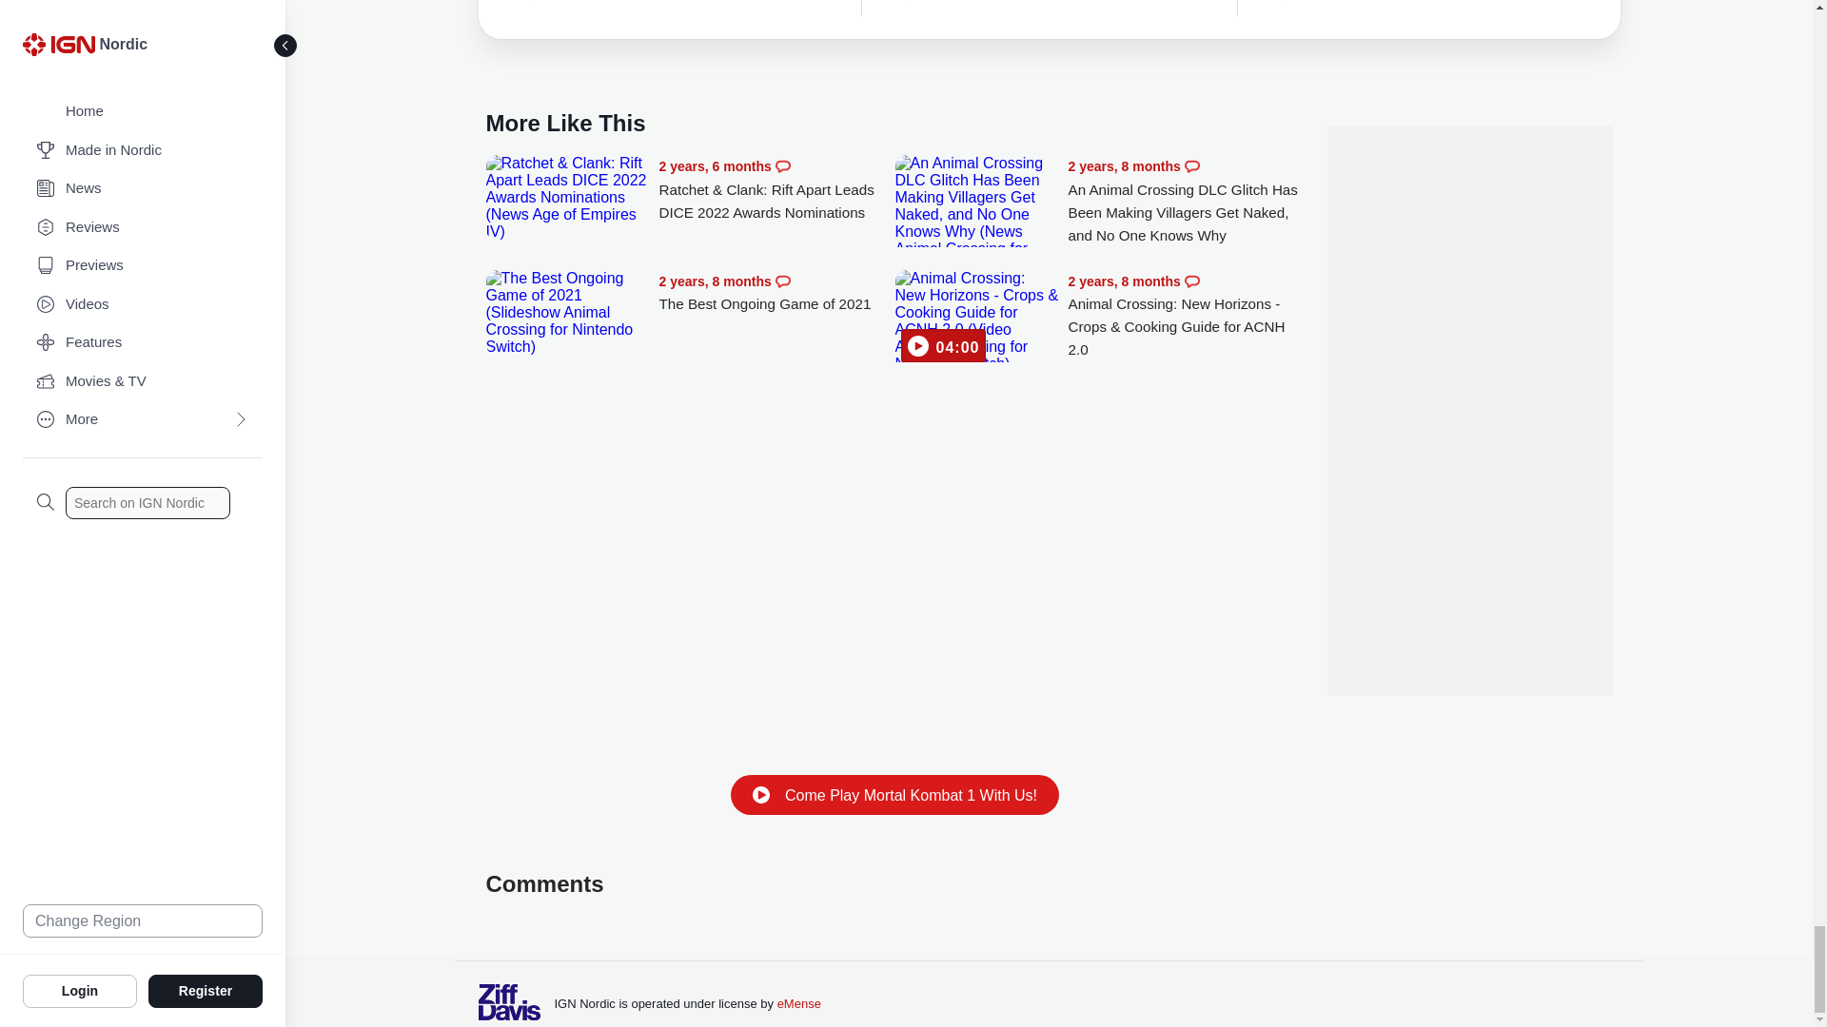  Describe the element at coordinates (567, 312) in the screenshot. I see `The Best Ongoing Game of 2021` at that location.